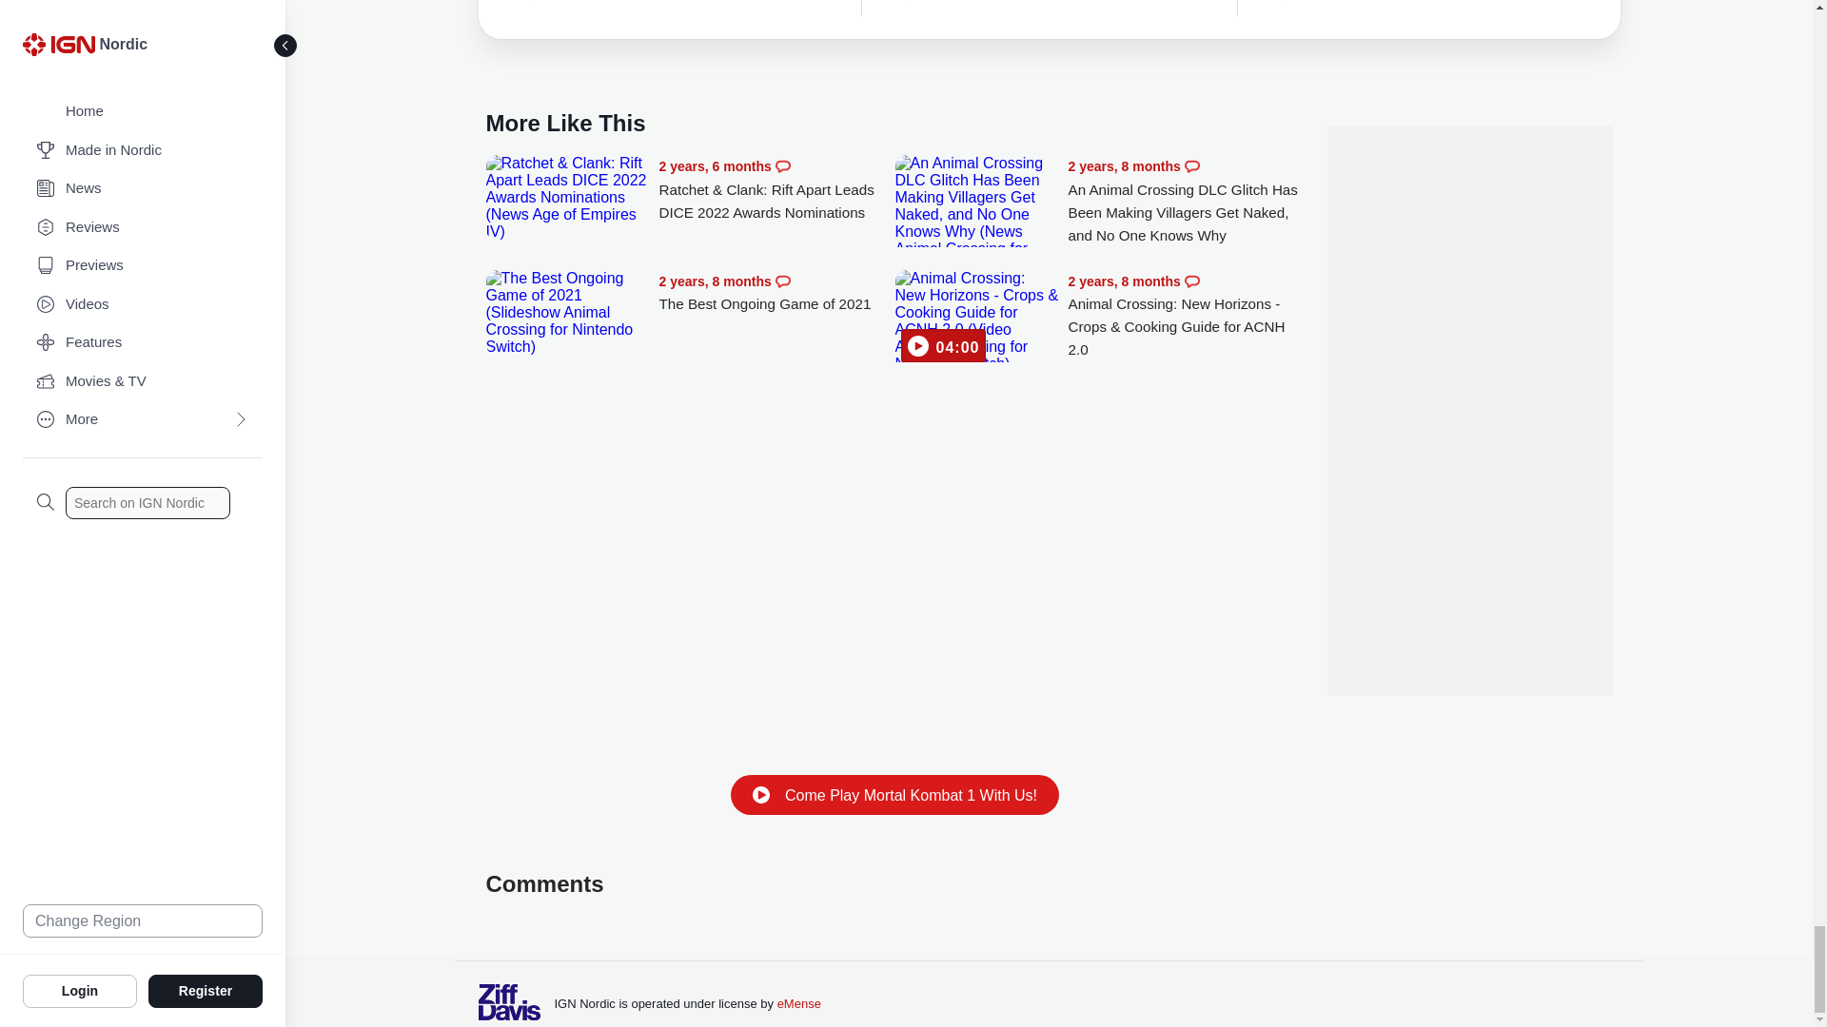  Describe the element at coordinates (567, 312) in the screenshot. I see `The Best Ongoing Game of 2021` at that location.